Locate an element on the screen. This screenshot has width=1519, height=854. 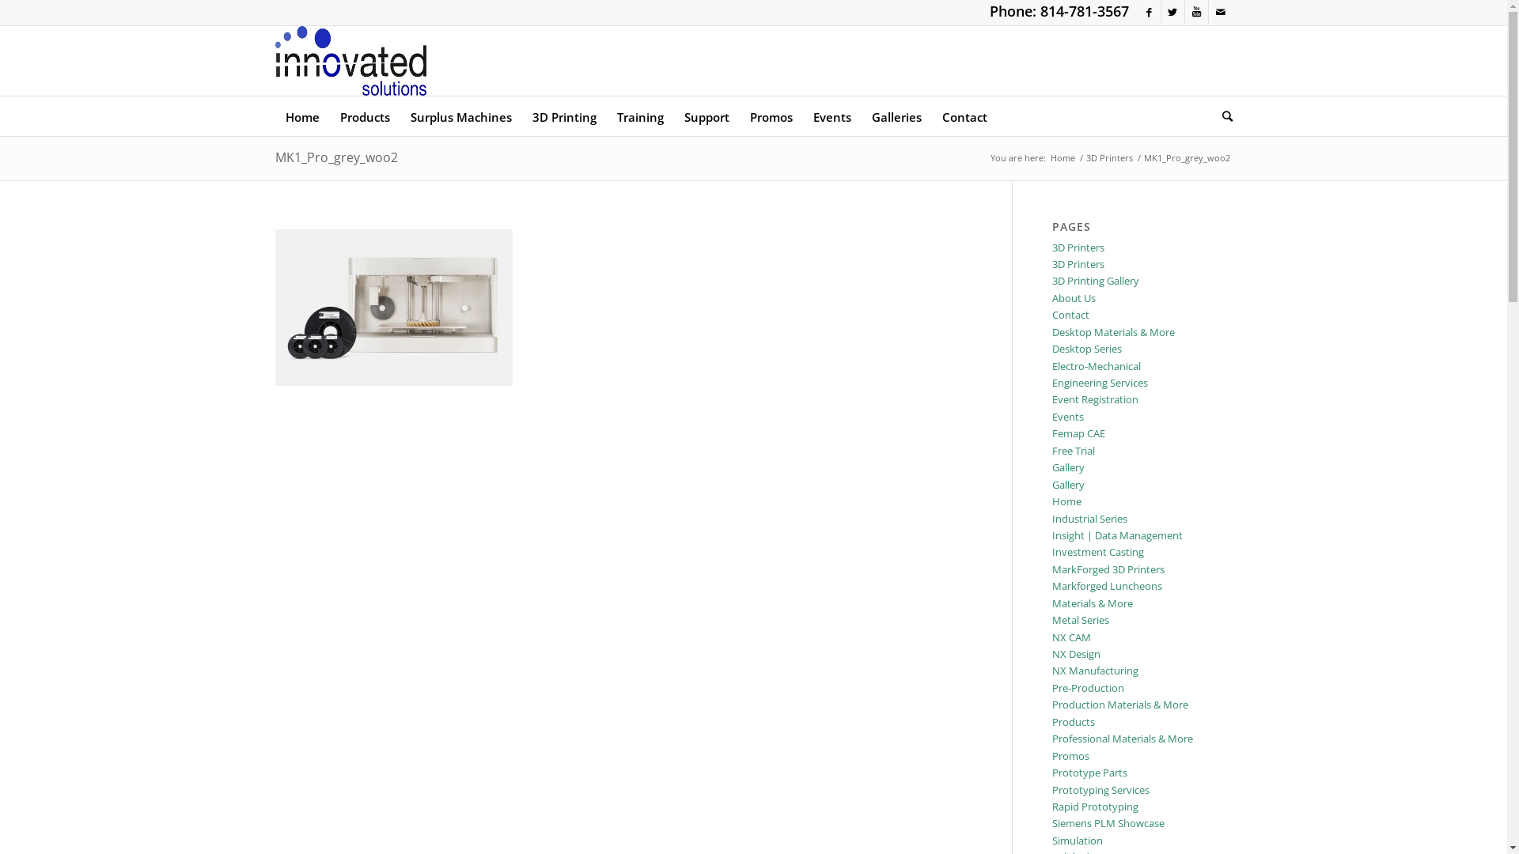
Markforged Luncheons is located at coordinates (1108, 586).